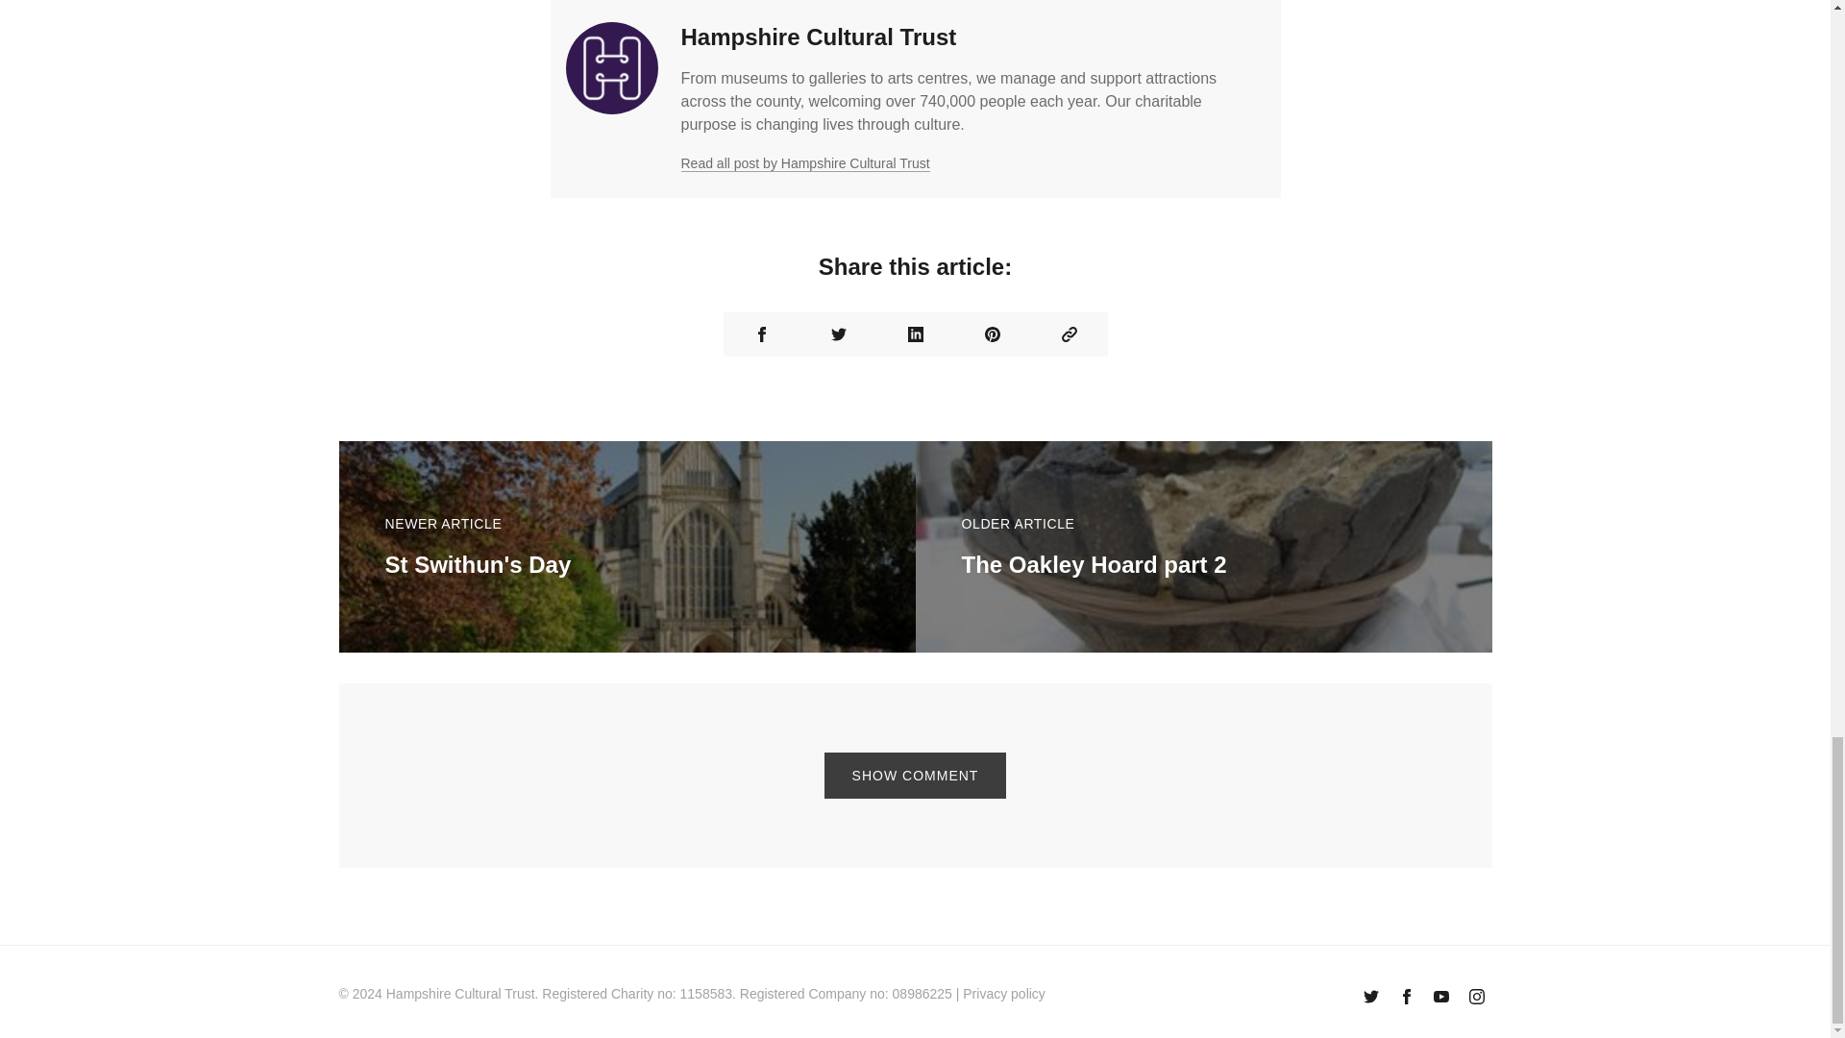 The width and height of the screenshot is (1845, 1038). What do you see at coordinates (818, 37) in the screenshot?
I see `Hampshire Cultural Trust` at bounding box center [818, 37].